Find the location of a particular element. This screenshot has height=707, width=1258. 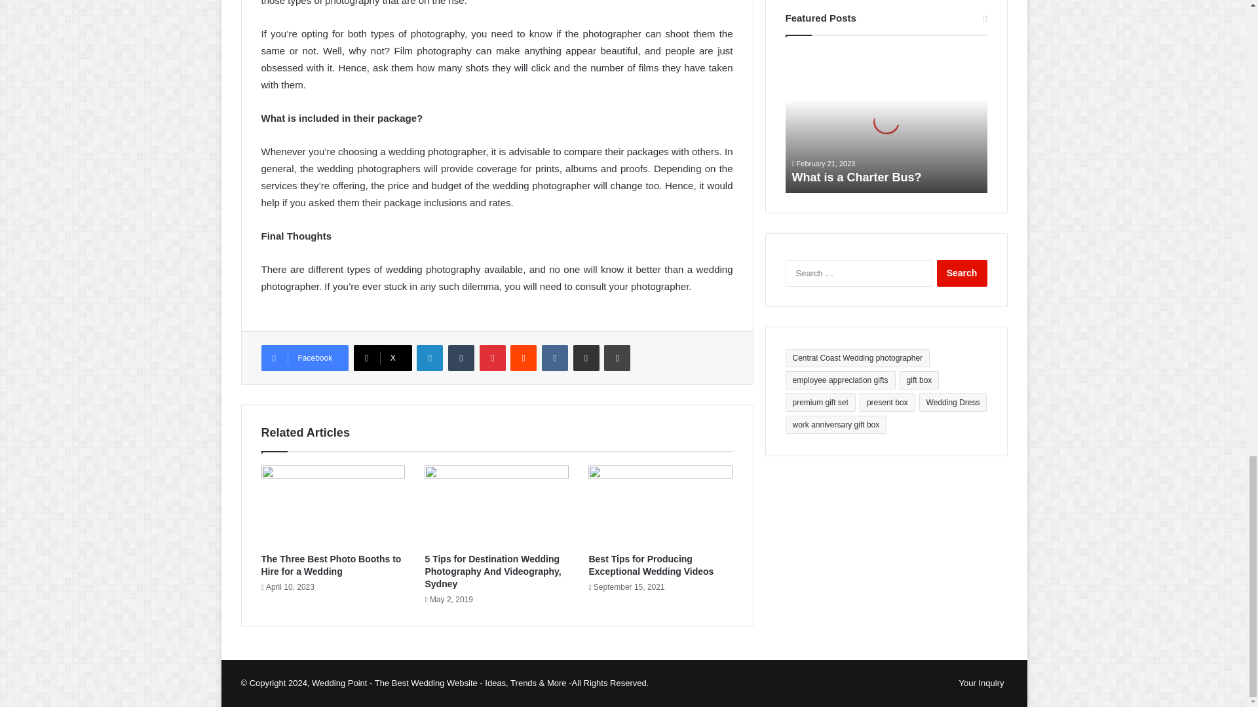

Reddit is located at coordinates (524, 358).